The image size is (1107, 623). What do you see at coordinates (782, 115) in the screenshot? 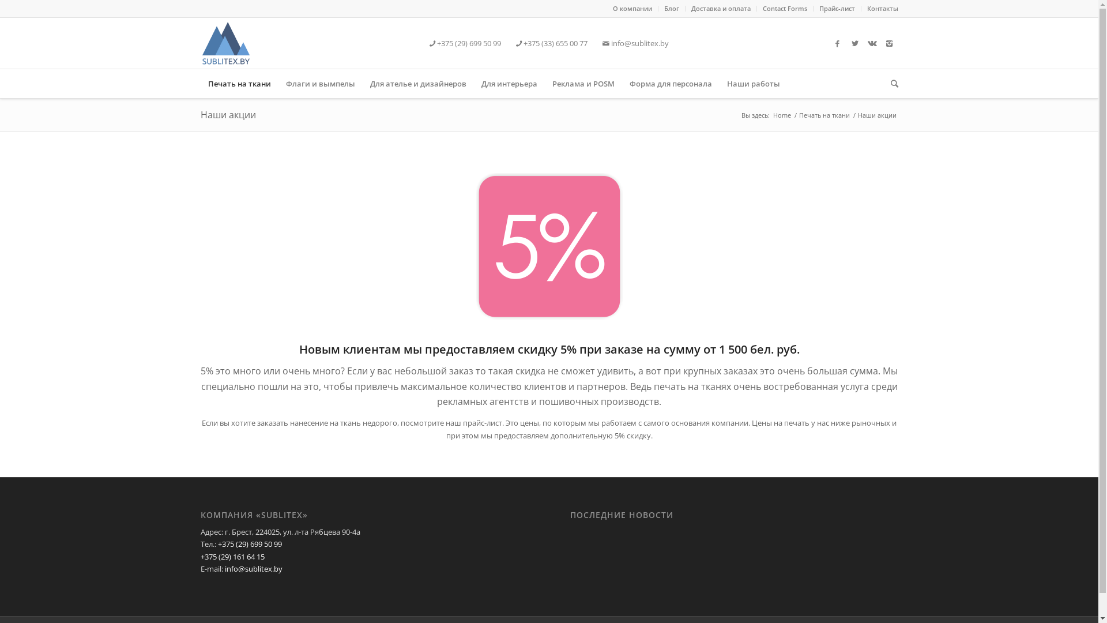
I see `Home` at bounding box center [782, 115].